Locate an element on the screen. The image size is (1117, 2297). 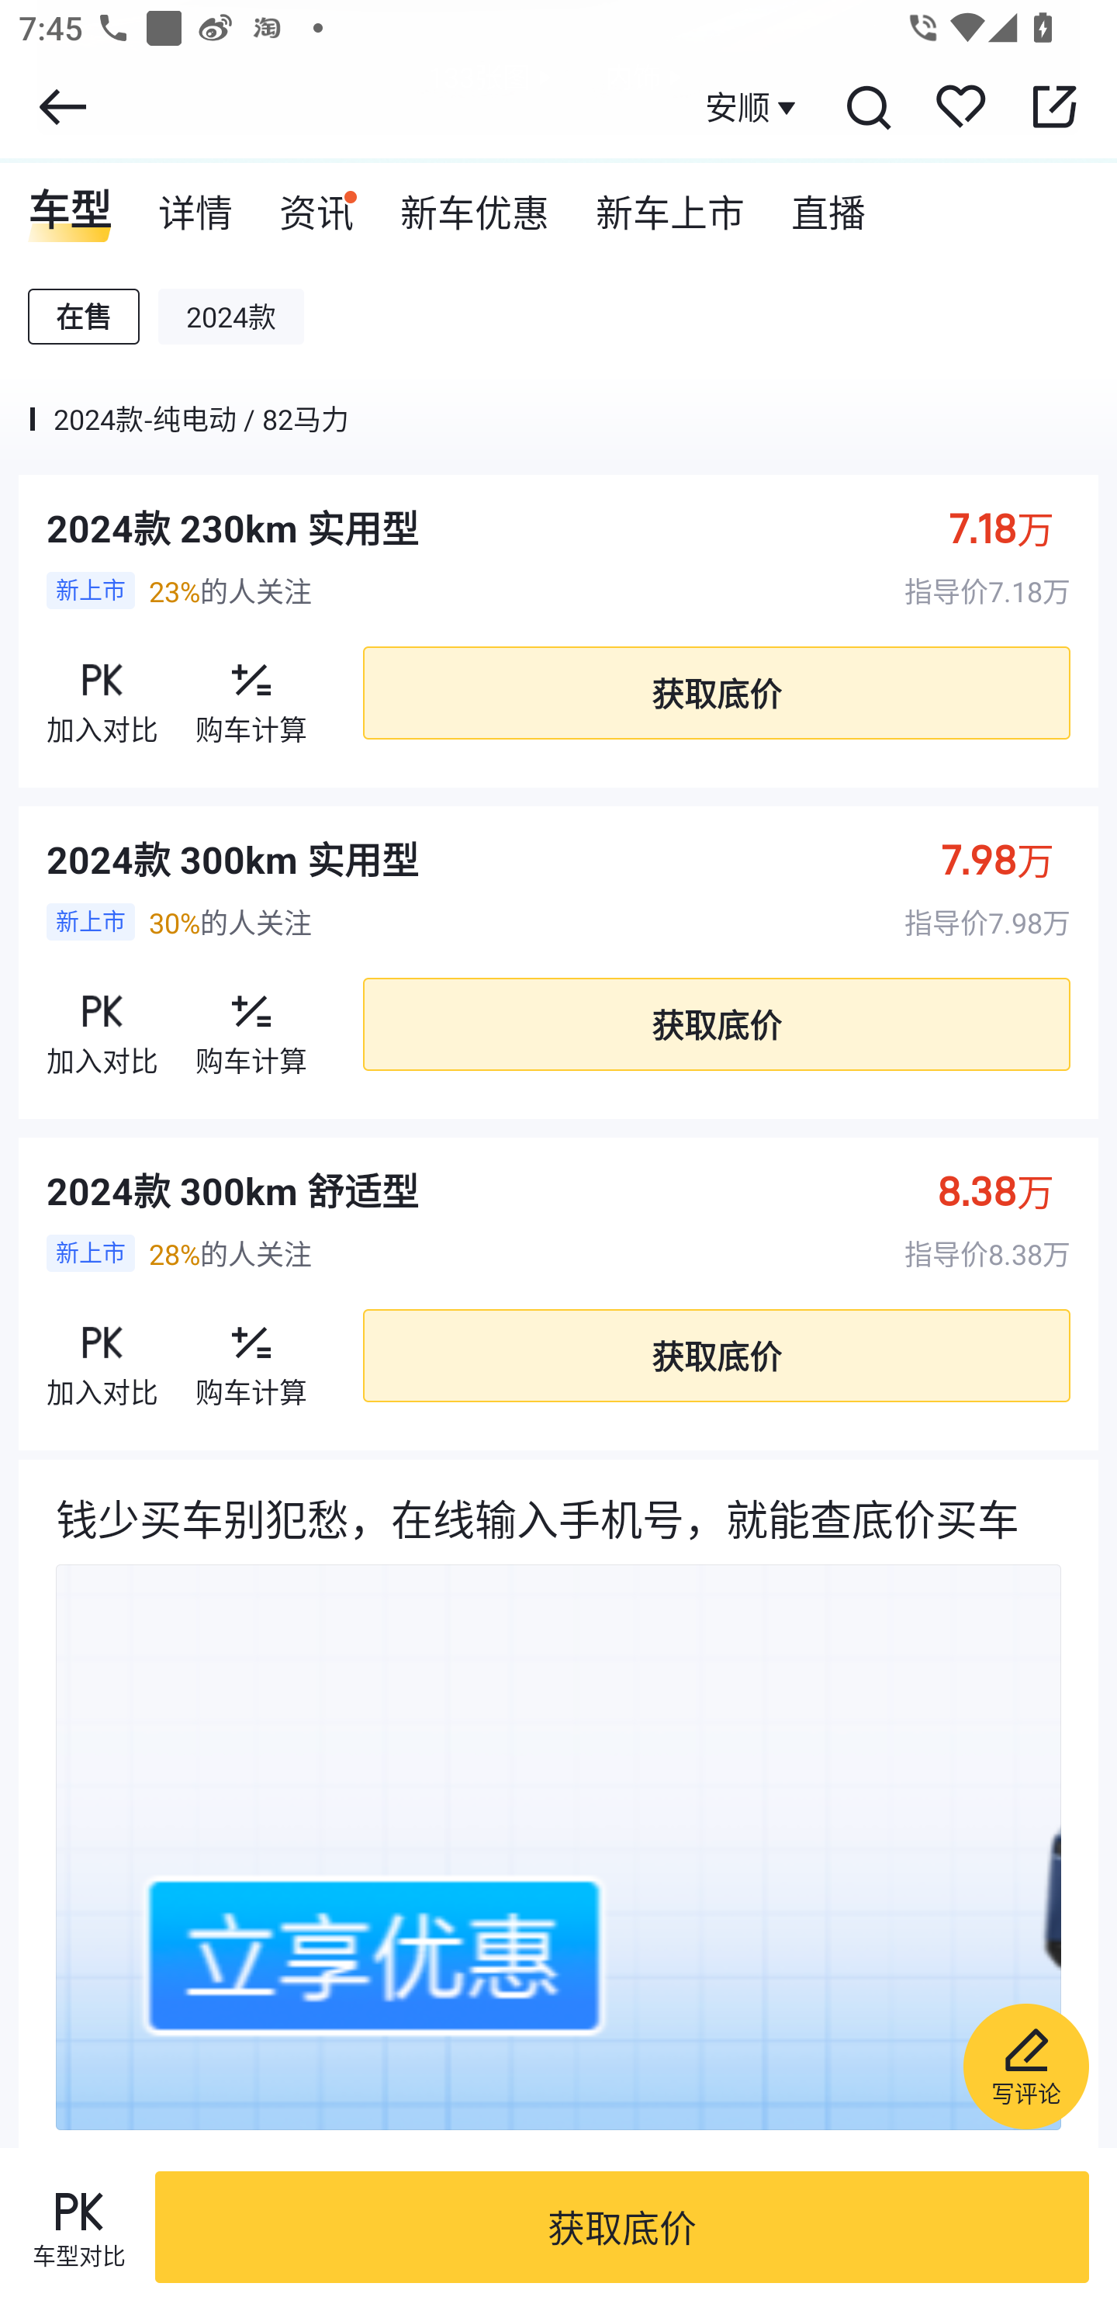
7.98 万 is located at coordinates (1012, 858).